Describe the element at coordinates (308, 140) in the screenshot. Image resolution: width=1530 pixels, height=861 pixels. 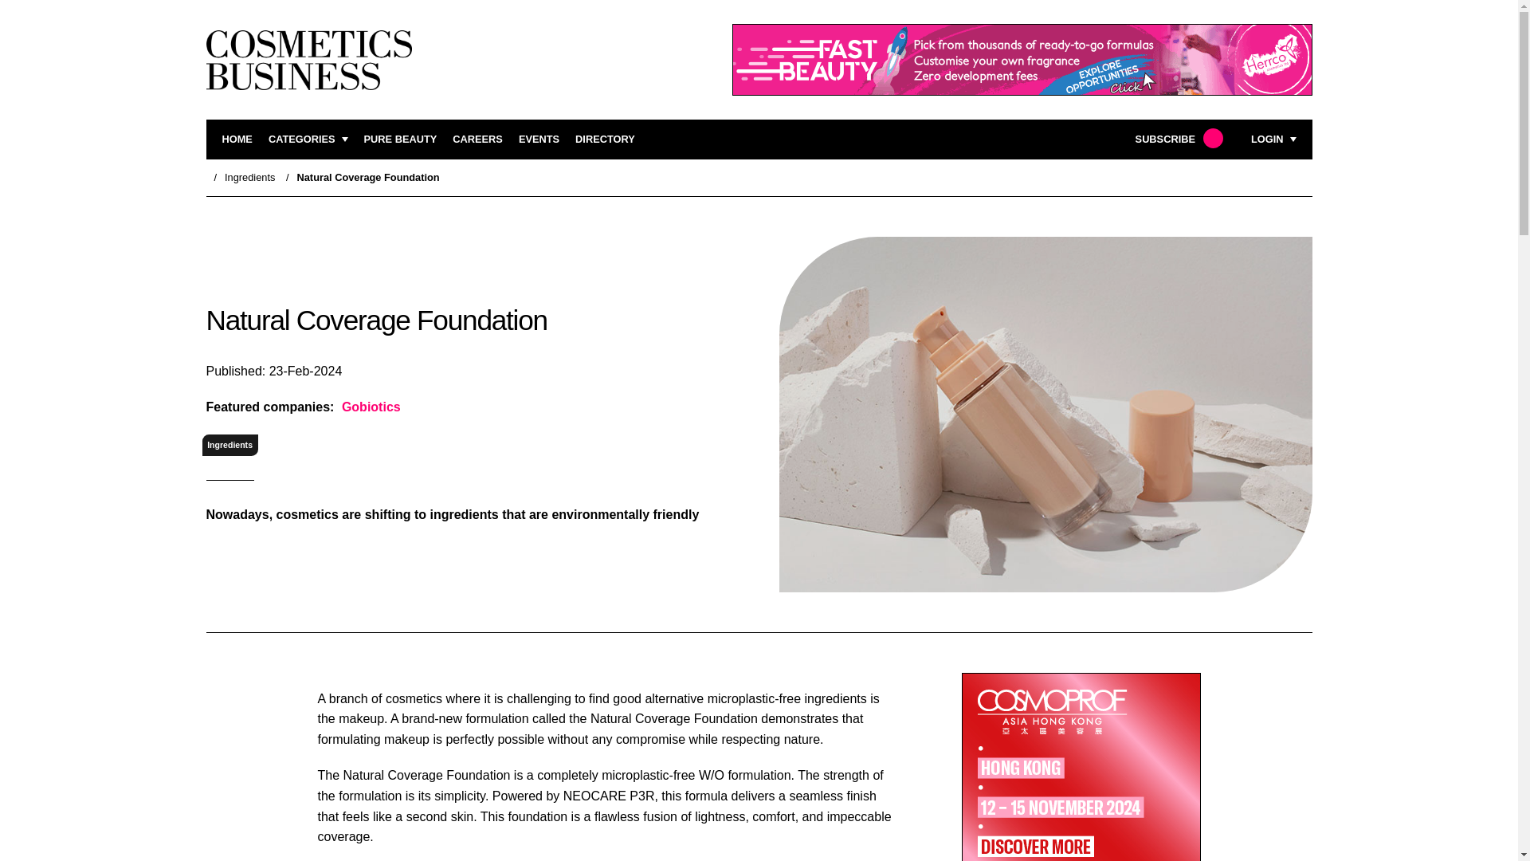
I see `CATEGORIES` at that location.